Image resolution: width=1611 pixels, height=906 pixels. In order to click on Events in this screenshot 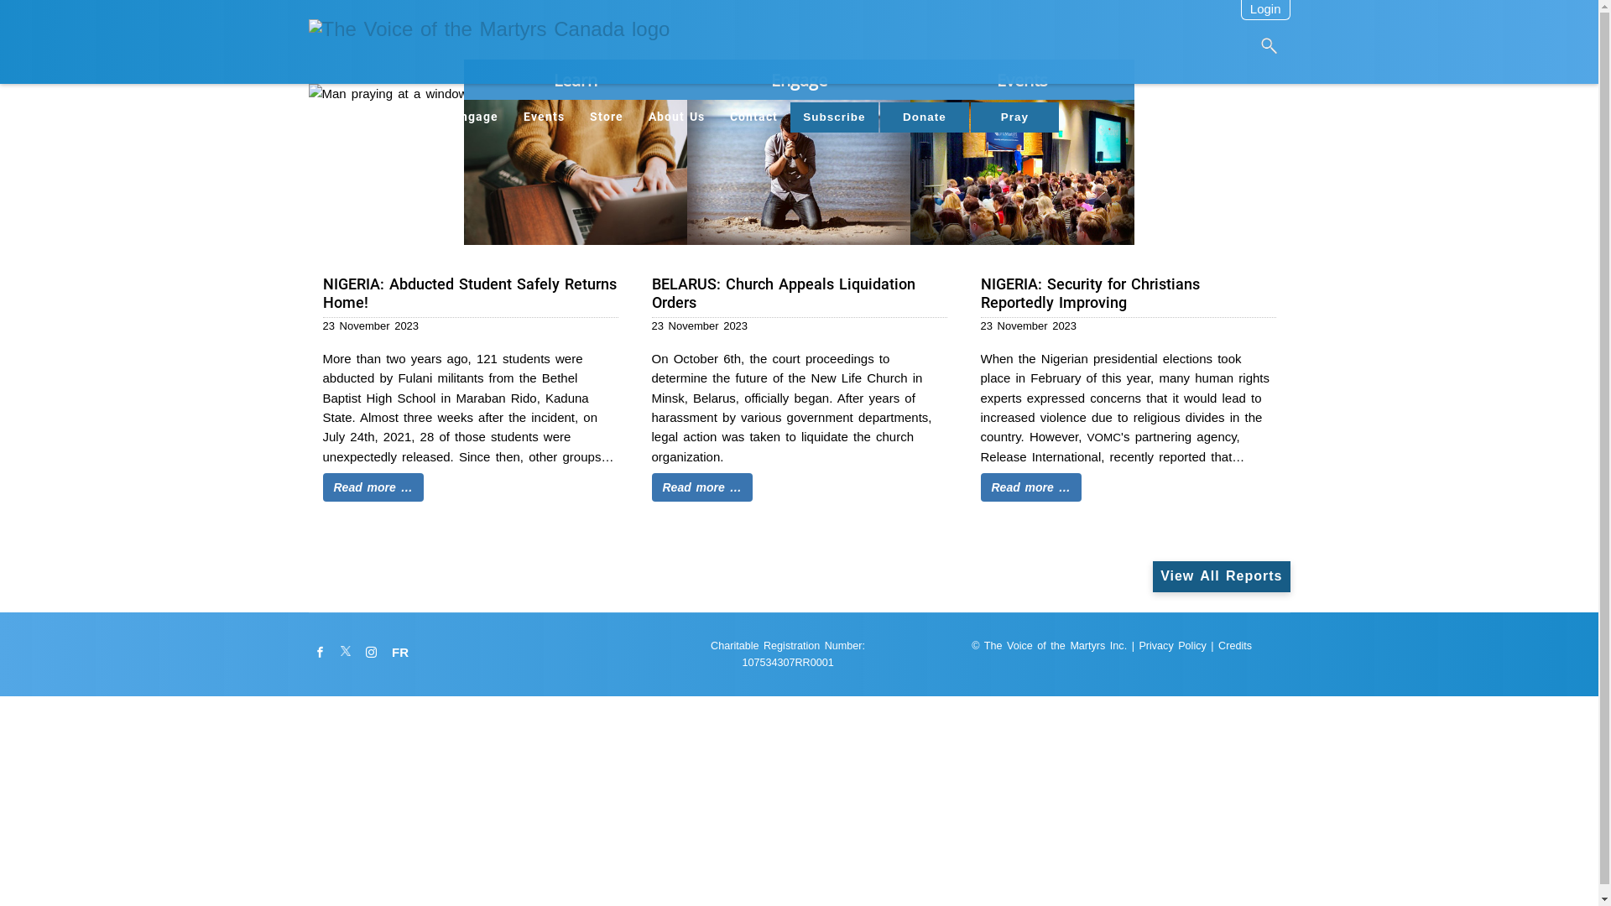, I will do `click(1022, 153)`.